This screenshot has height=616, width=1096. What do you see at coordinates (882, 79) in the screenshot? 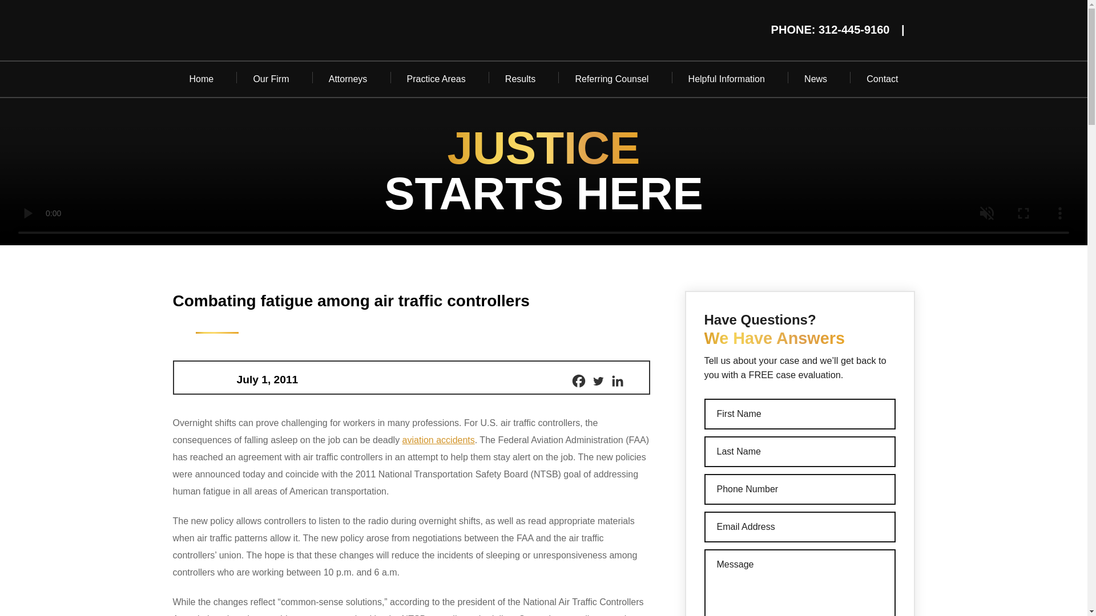
I see `Contact` at bounding box center [882, 79].